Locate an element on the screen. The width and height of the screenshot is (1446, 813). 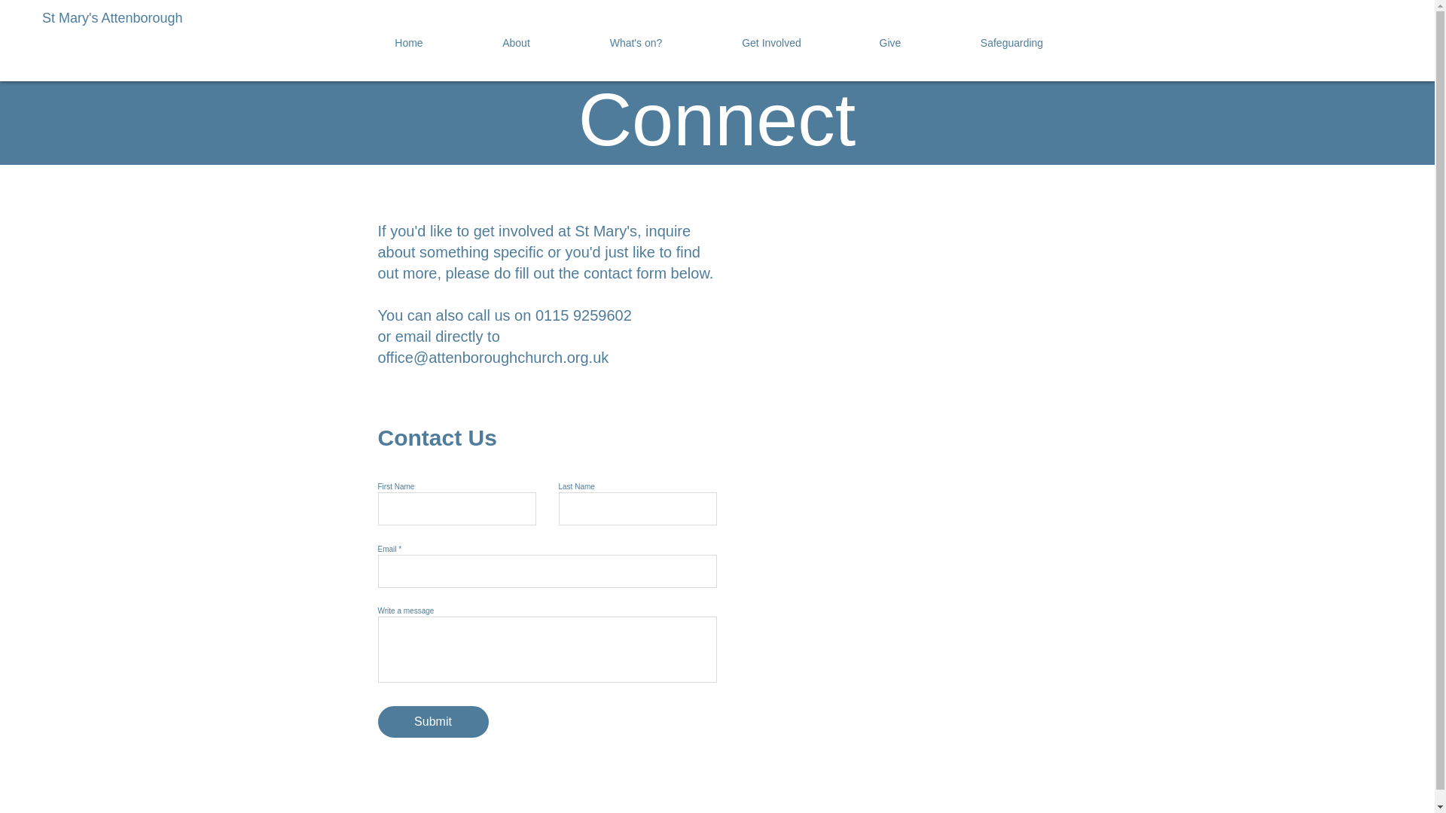
Safeguarding is located at coordinates (1012, 43).